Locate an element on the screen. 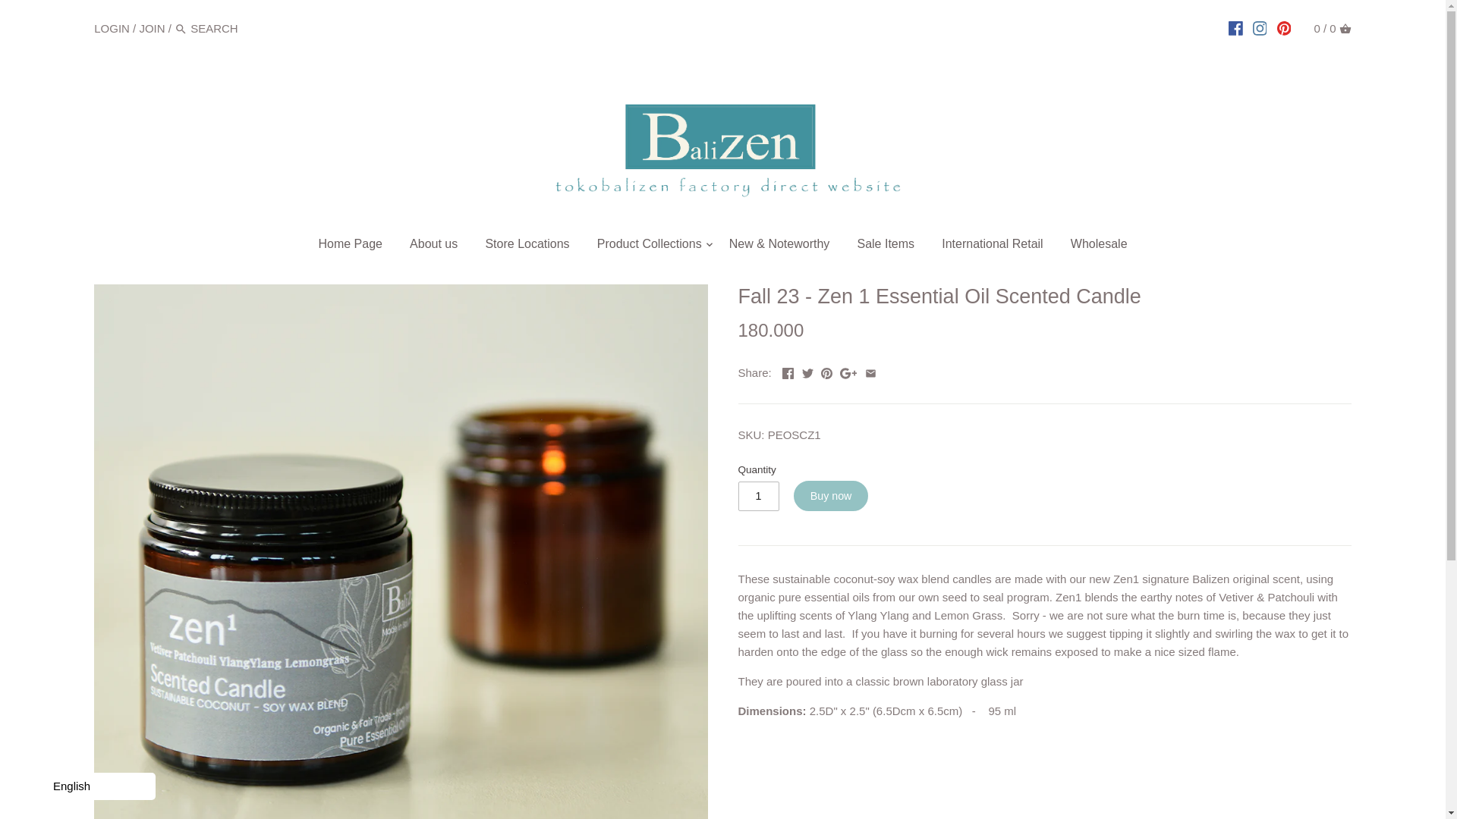 Image resolution: width=1457 pixels, height=819 pixels. 1 is located at coordinates (757, 496).